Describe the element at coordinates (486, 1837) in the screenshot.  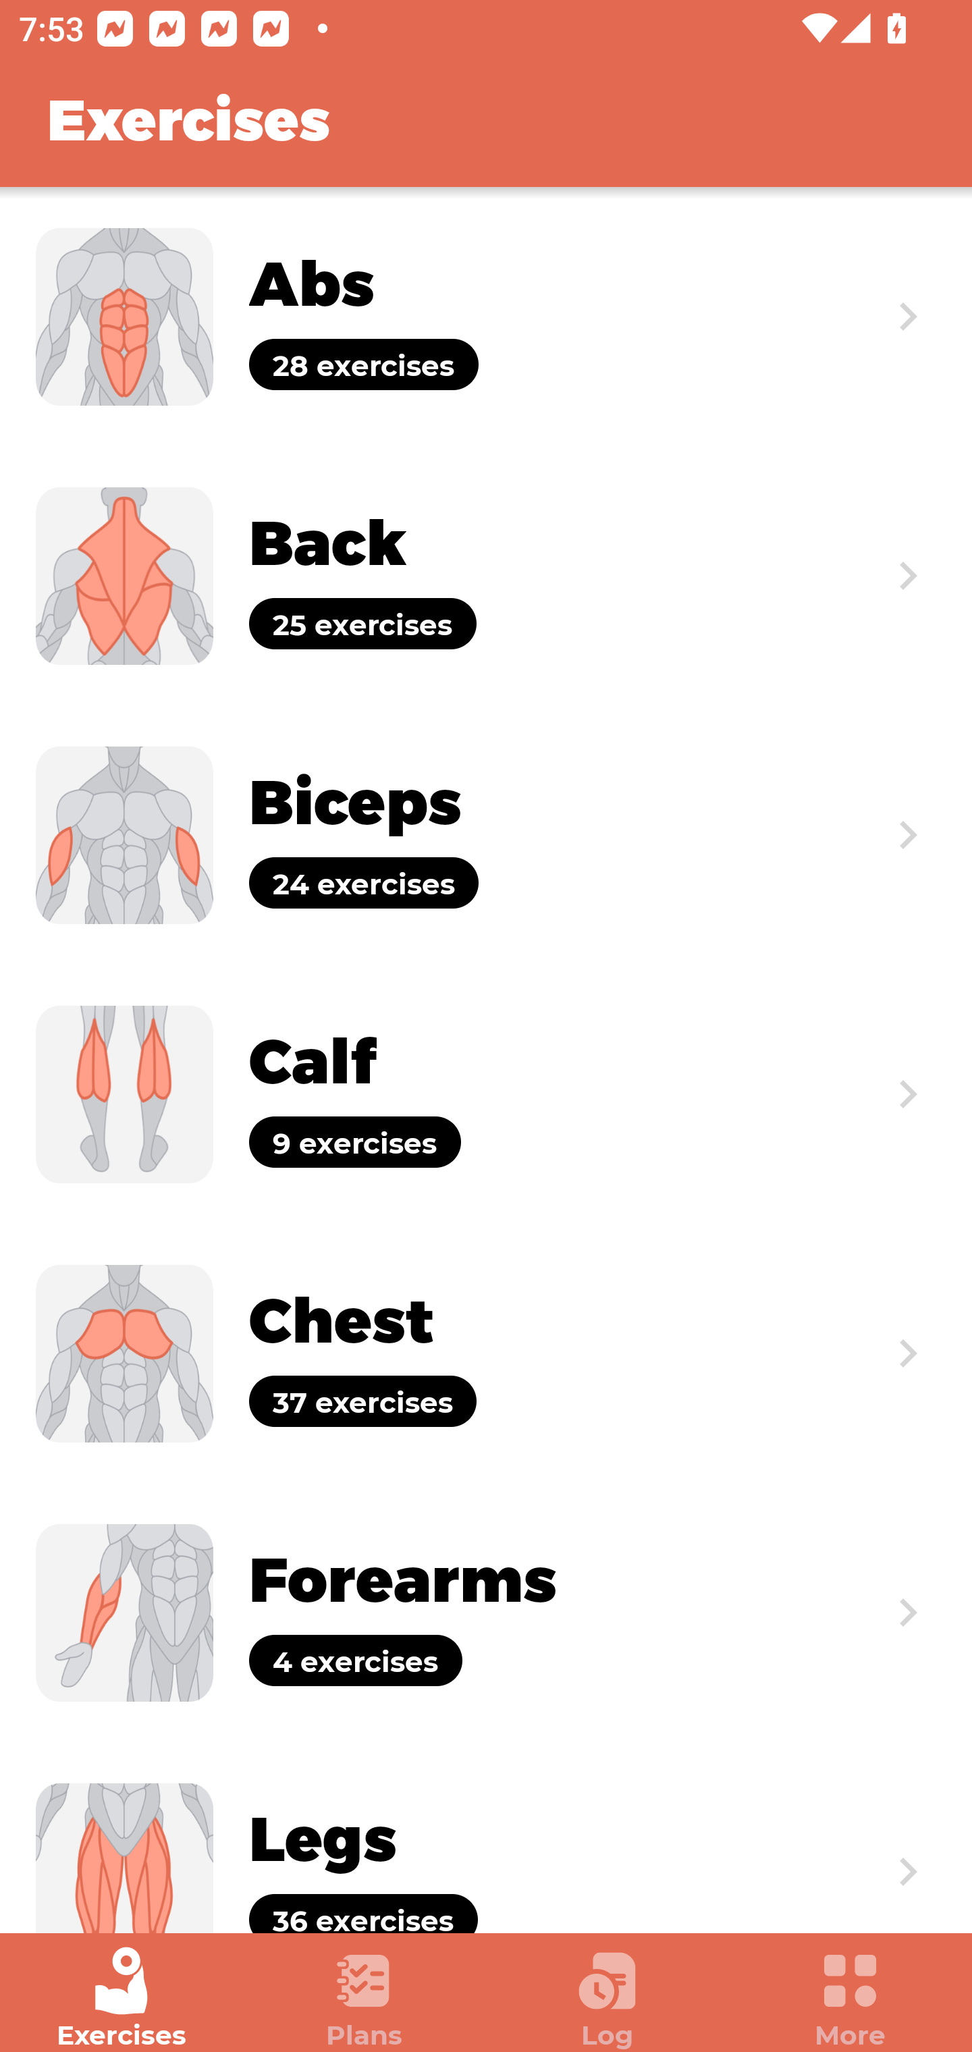
I see `Exercise Legs 36 exercises` at that location.